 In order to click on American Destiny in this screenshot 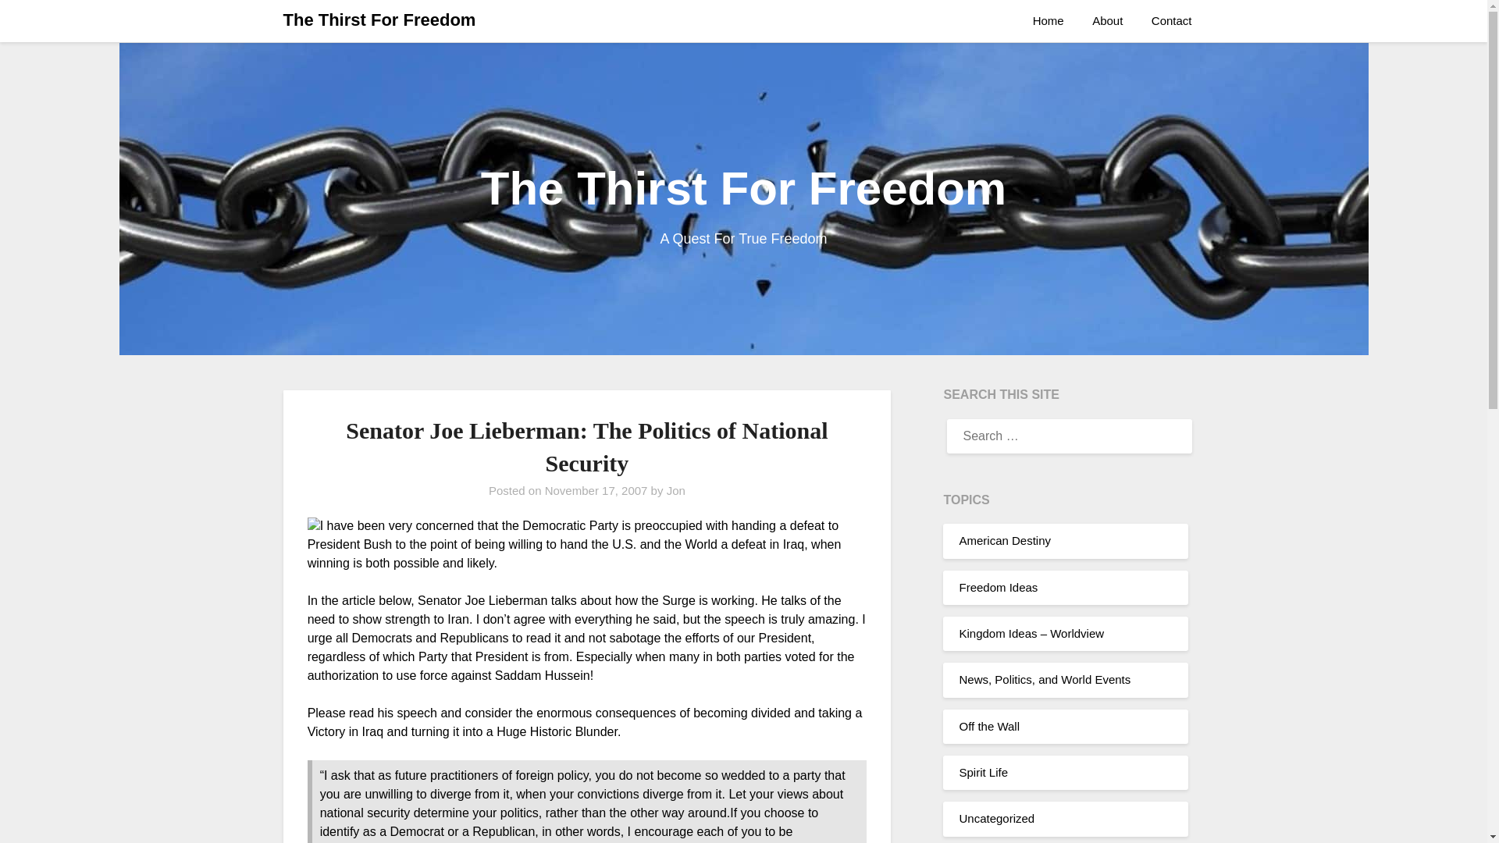, I will do `click(1004, 540)`.